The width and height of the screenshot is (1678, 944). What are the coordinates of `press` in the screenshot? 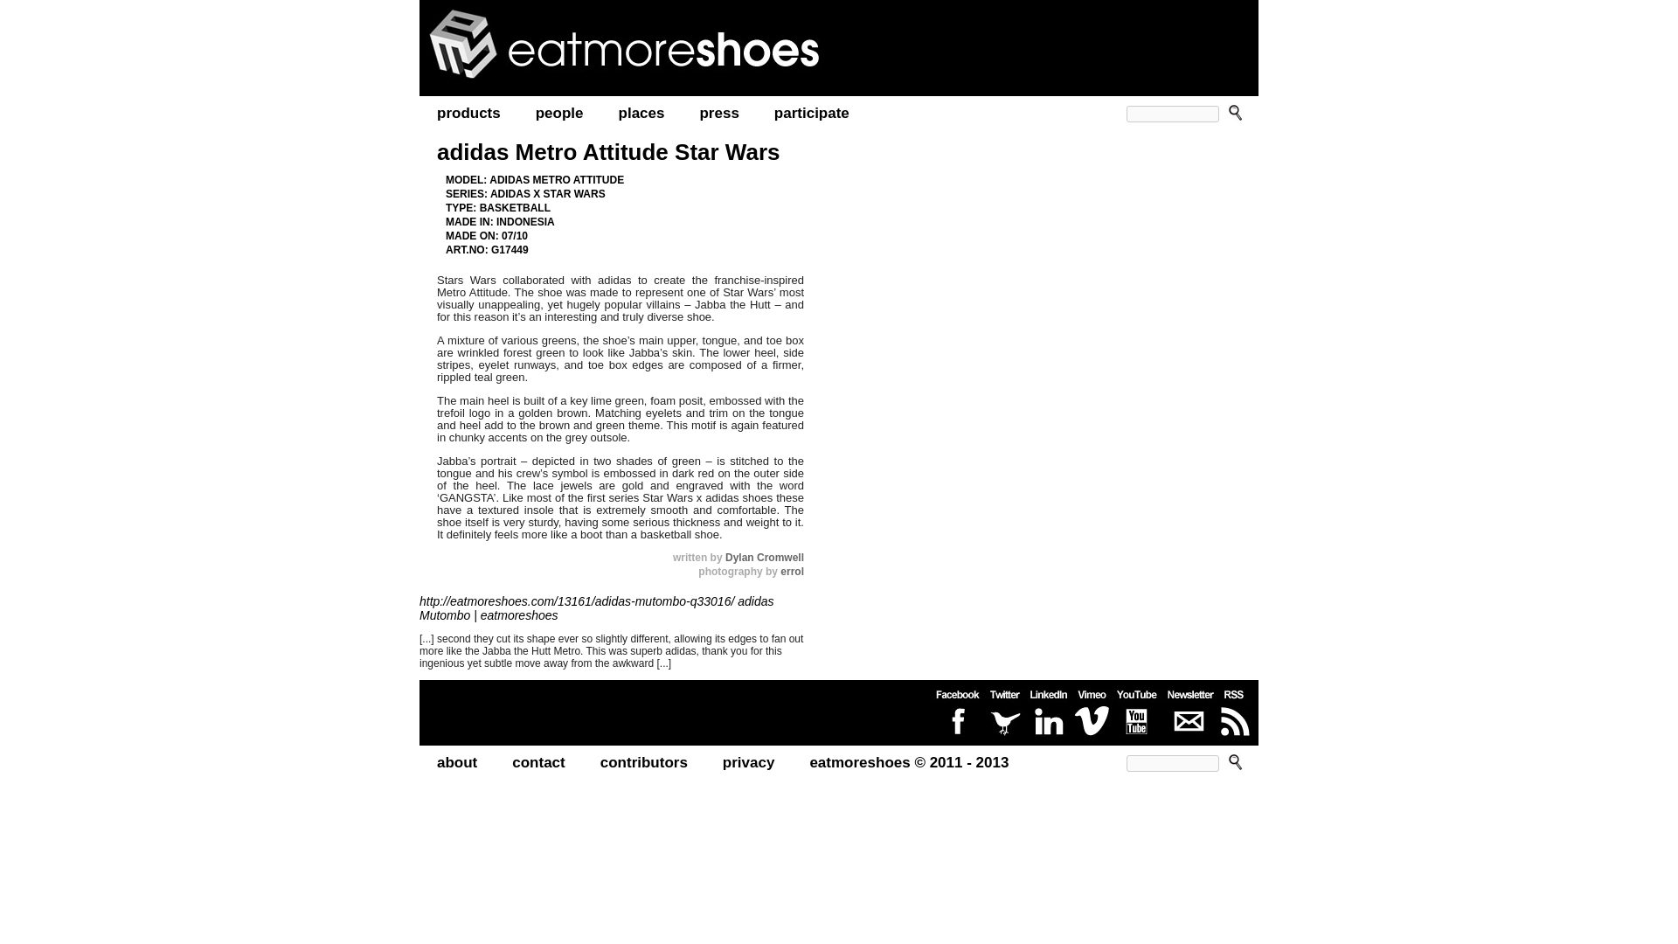 It's located at (718, 114).